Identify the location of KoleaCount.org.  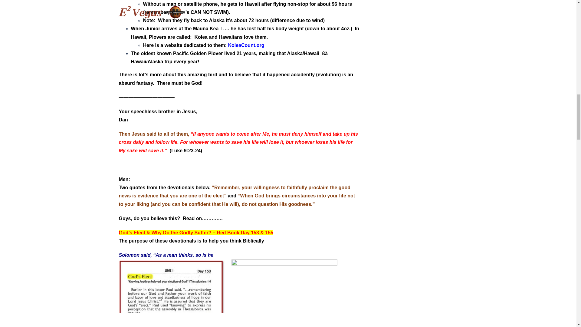
(246, 45).